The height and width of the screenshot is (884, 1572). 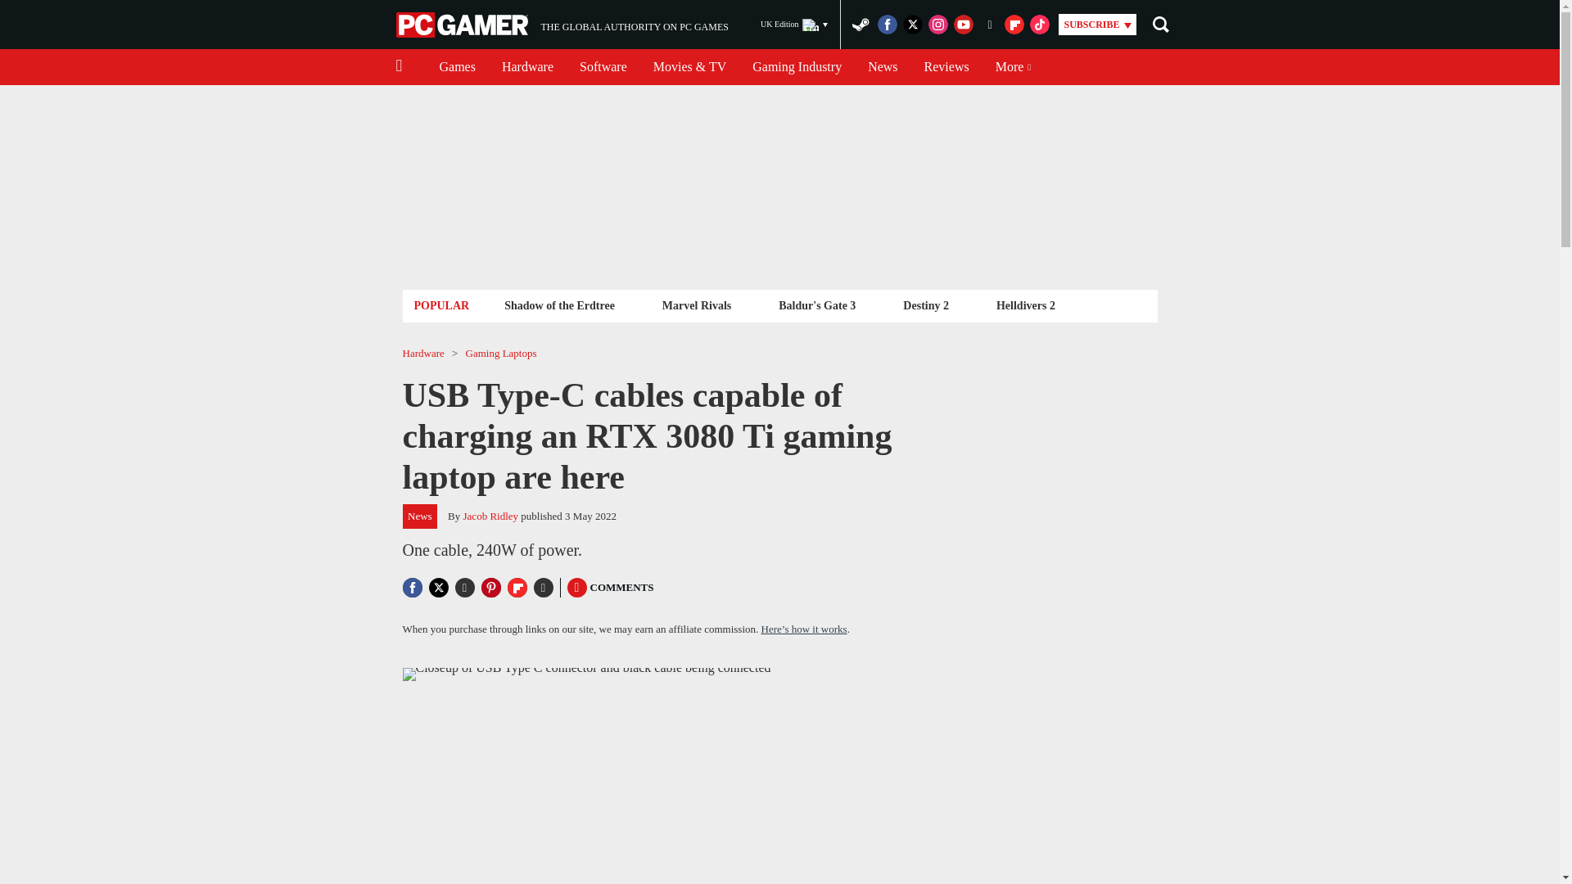 I want to click on UK Edition, so click(x=603, y=67).